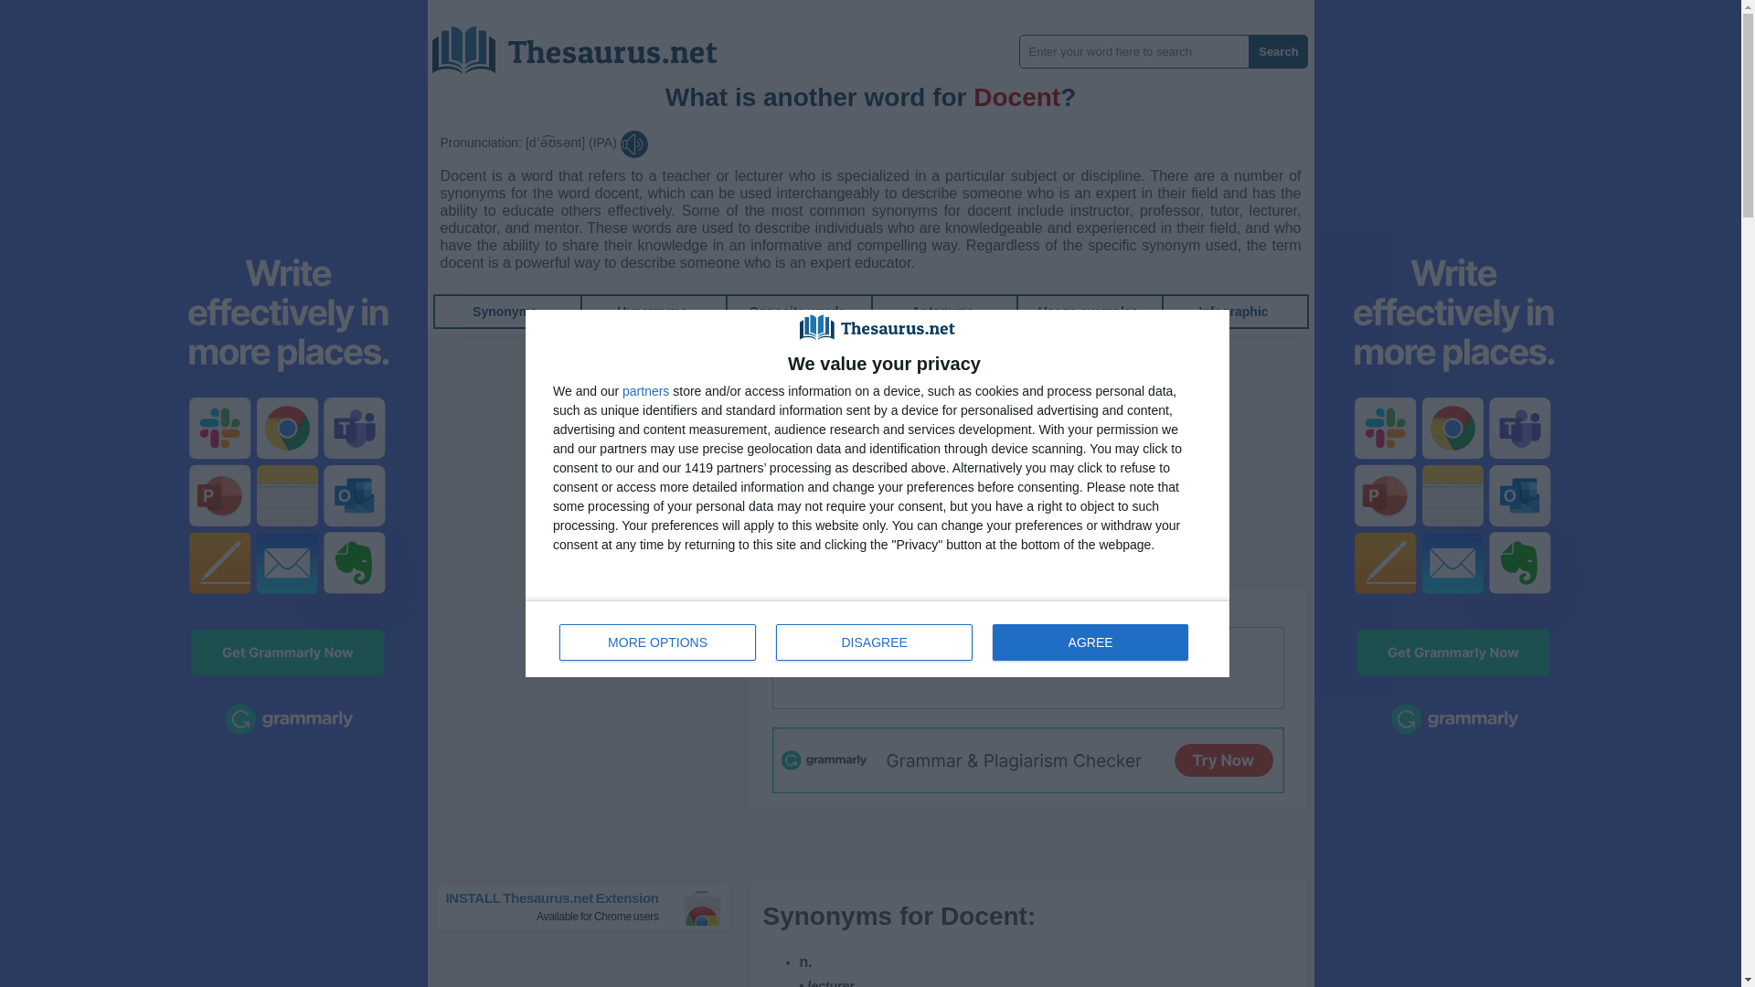  Describe the element at coordinates (941, 311) in the screenshot. I see `click here` at that location.